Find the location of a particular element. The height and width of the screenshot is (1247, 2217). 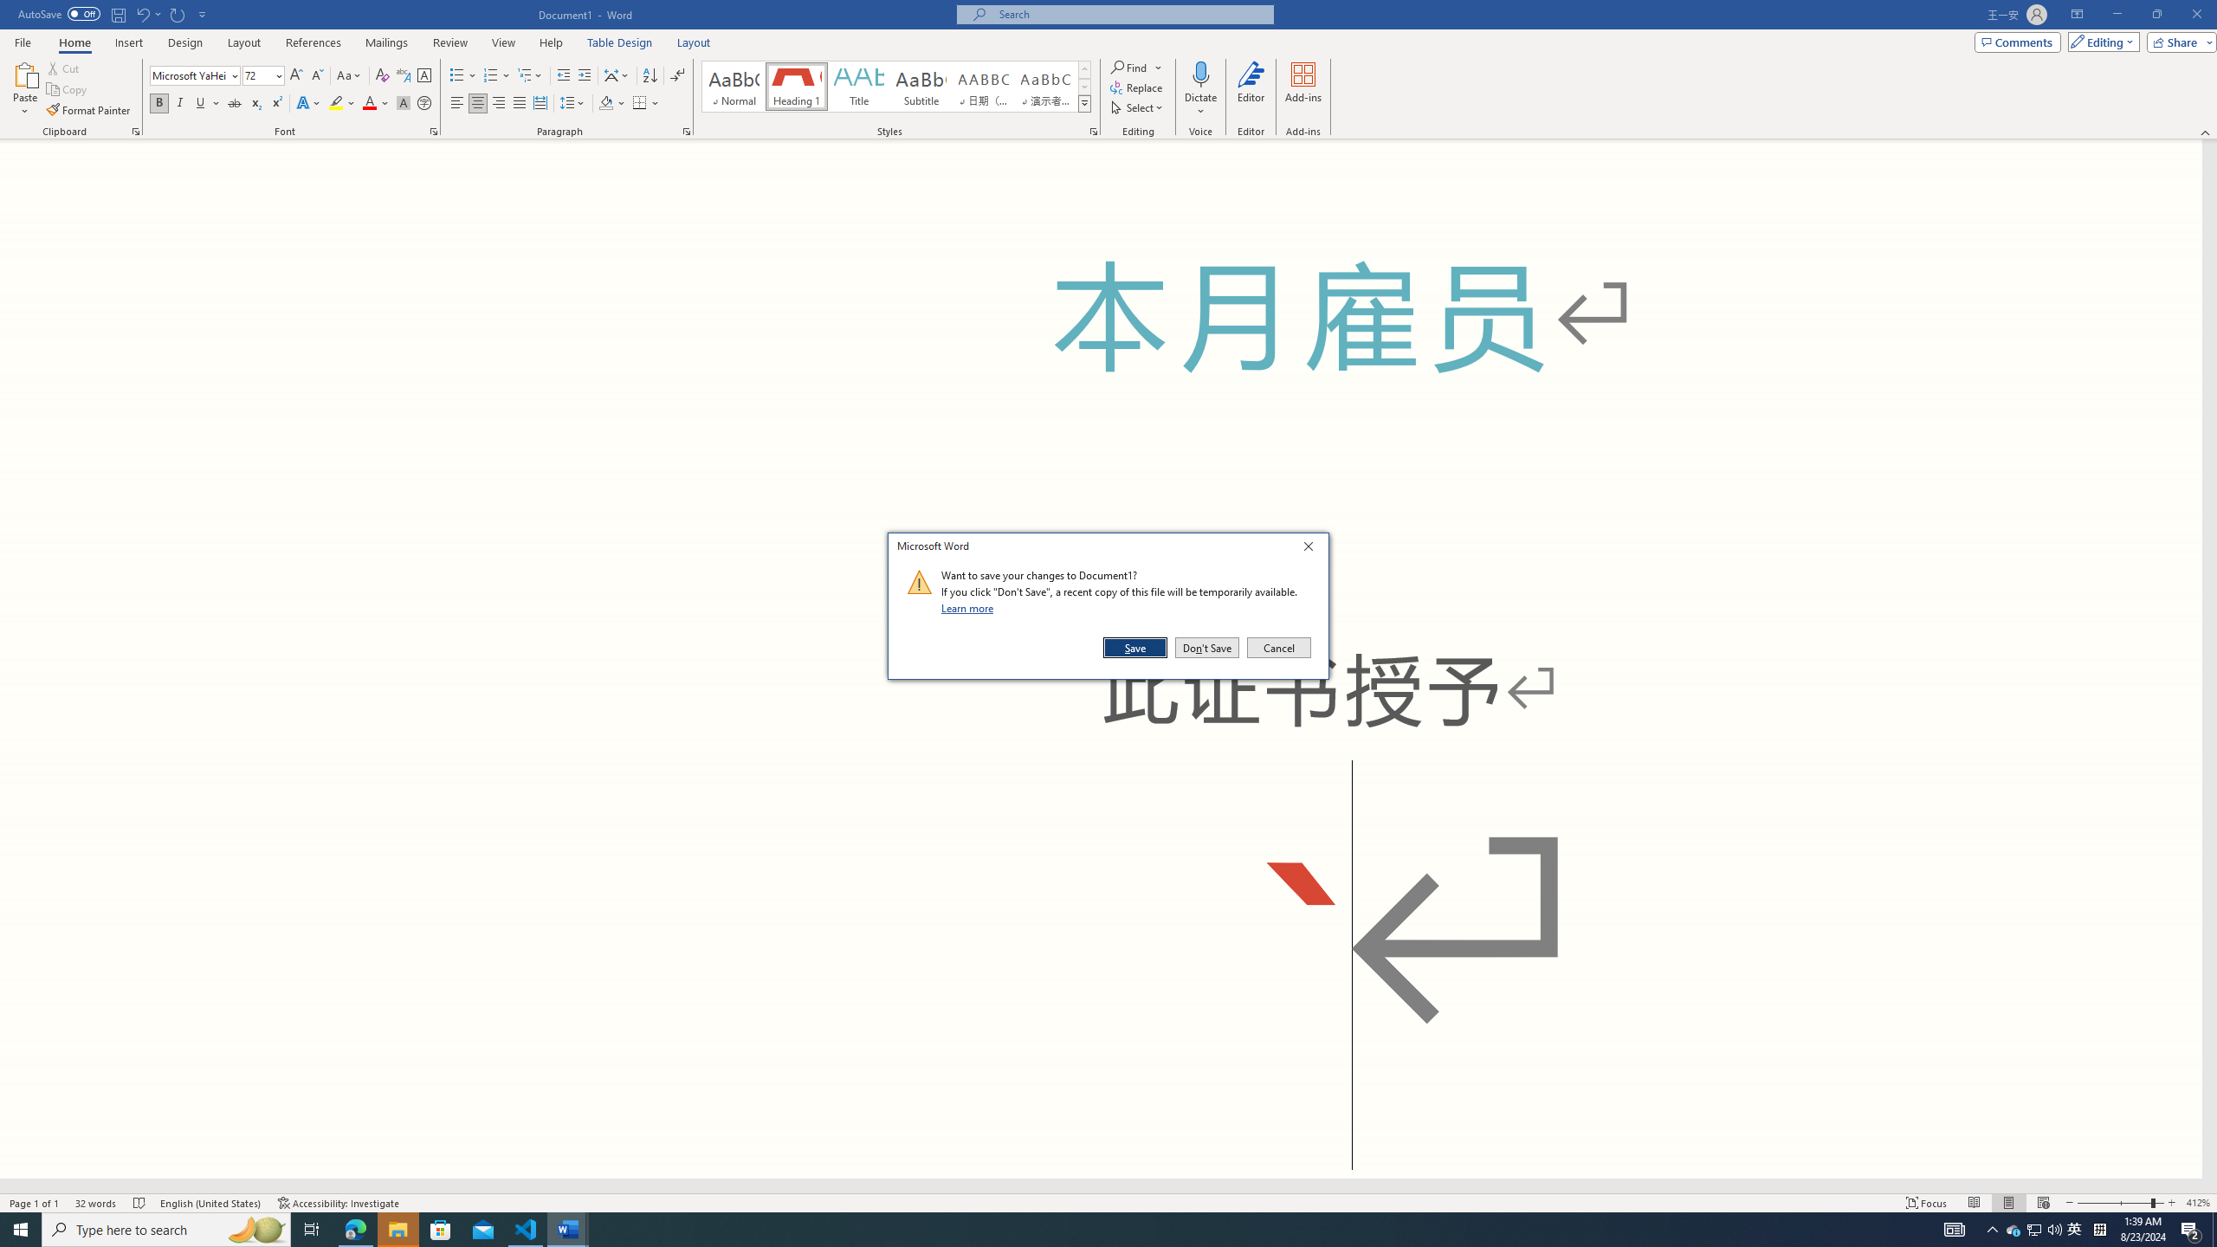

Editing is located at coordinates (2014, 1230).